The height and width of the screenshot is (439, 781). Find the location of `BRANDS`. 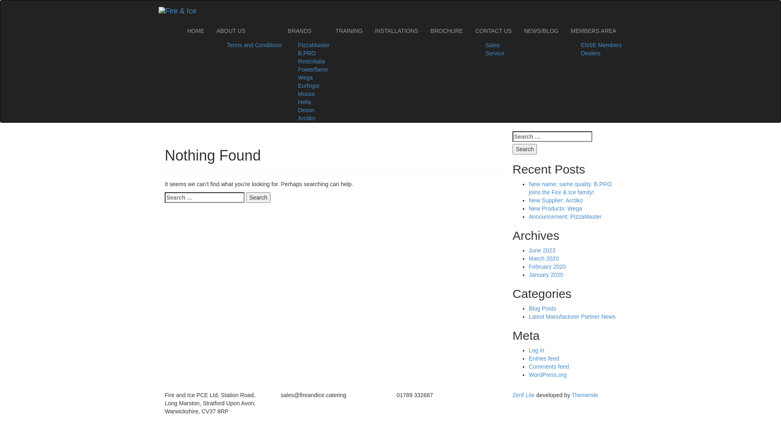

BRANDS is located at coordinates (306, 31).